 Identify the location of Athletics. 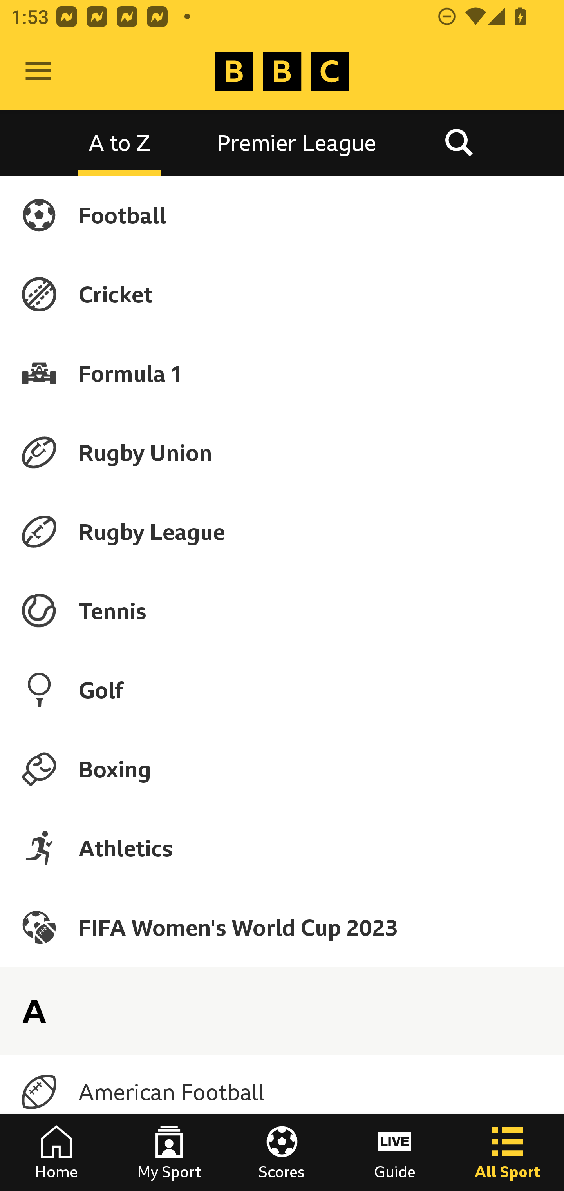
(282, 848).